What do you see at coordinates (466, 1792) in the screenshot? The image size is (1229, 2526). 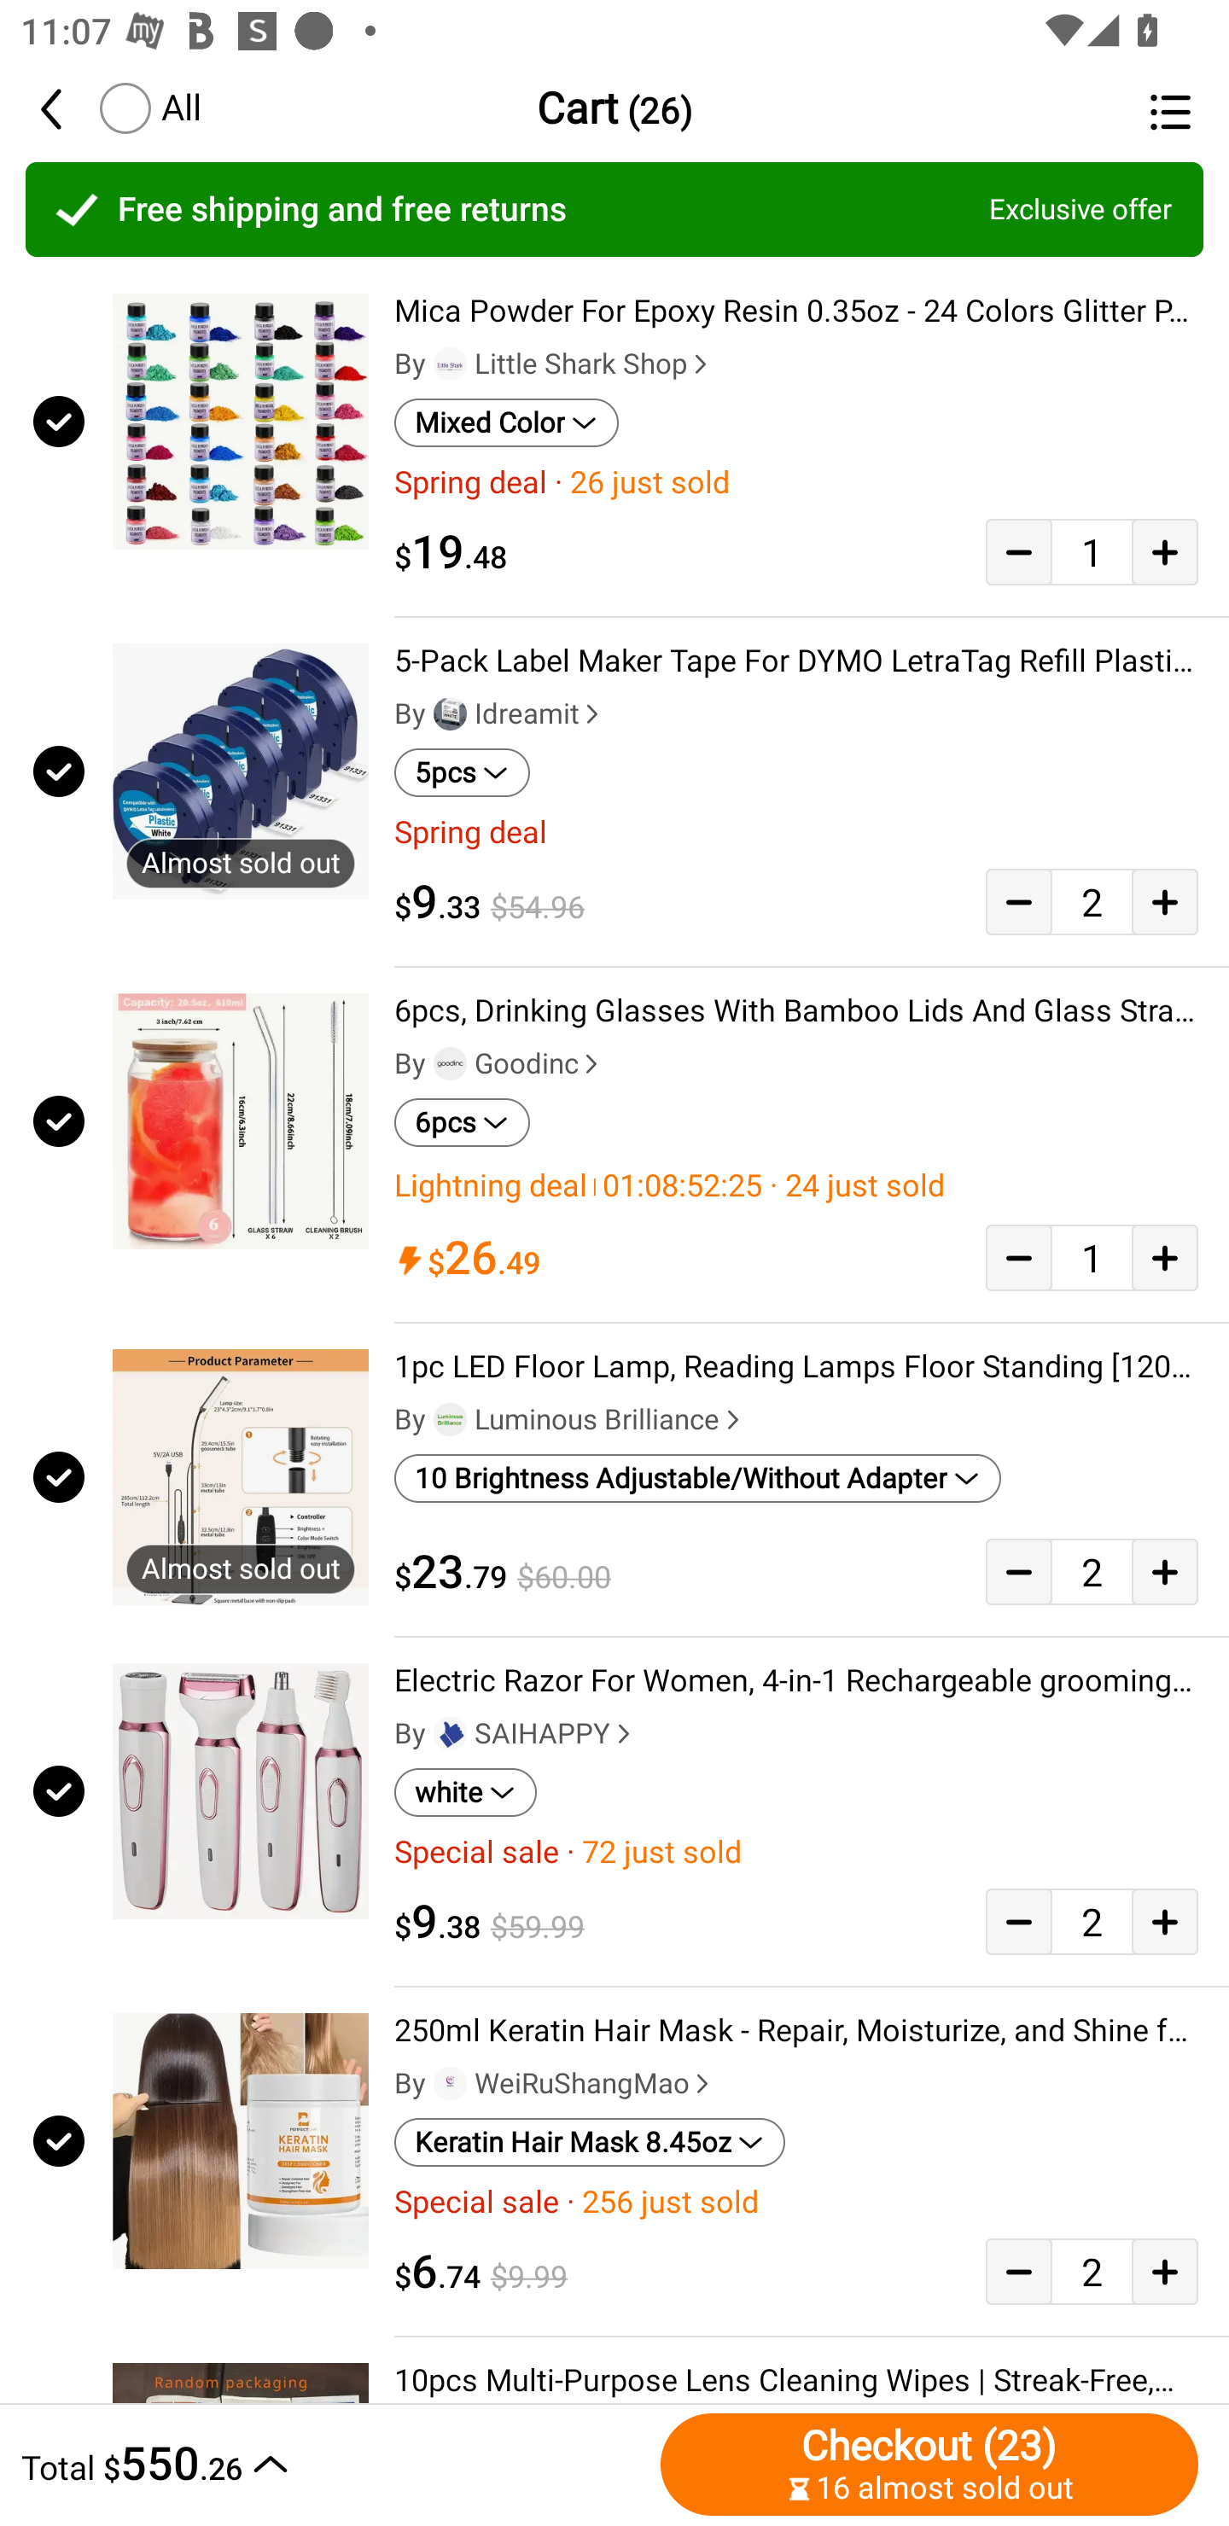 I see `white` at bounding box center [466, 1792].